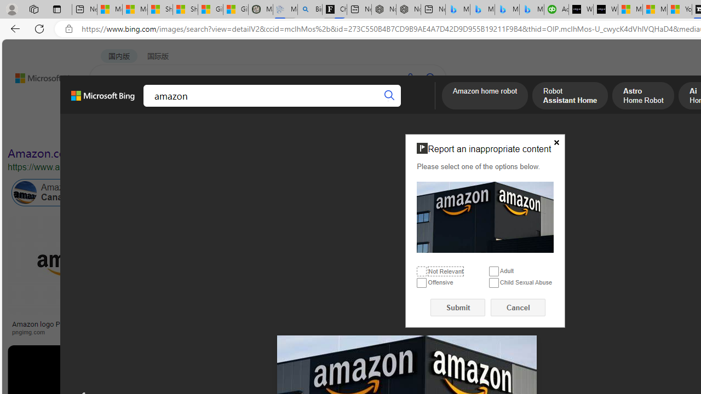  Describe the element at coordinates (184, 107) in the screenshot. I see `Class: b_pri_nav_svg` at that location.